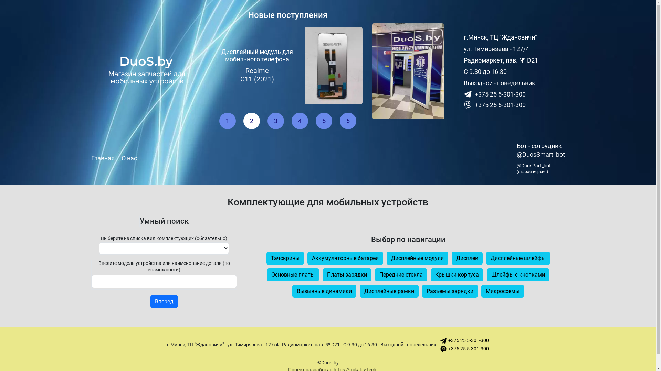 The height and width of the screenshot is (371, 661). I want to click on +375 25 5-301-300, so click(514, 105).